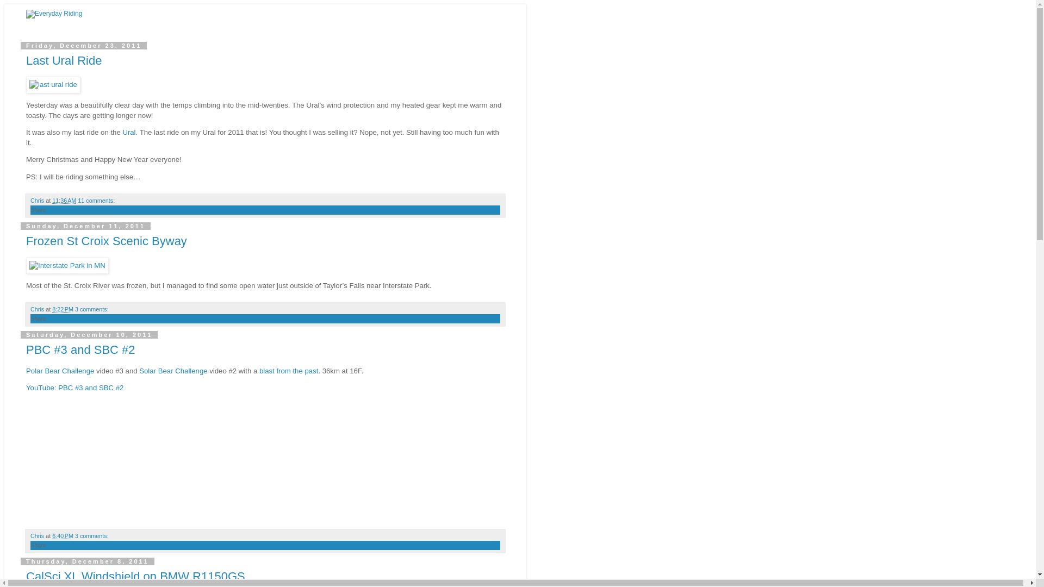 Image resolution: width=1044 pixels, height=587 pixels. I want to click on 3 comments:, so click(91, 536).